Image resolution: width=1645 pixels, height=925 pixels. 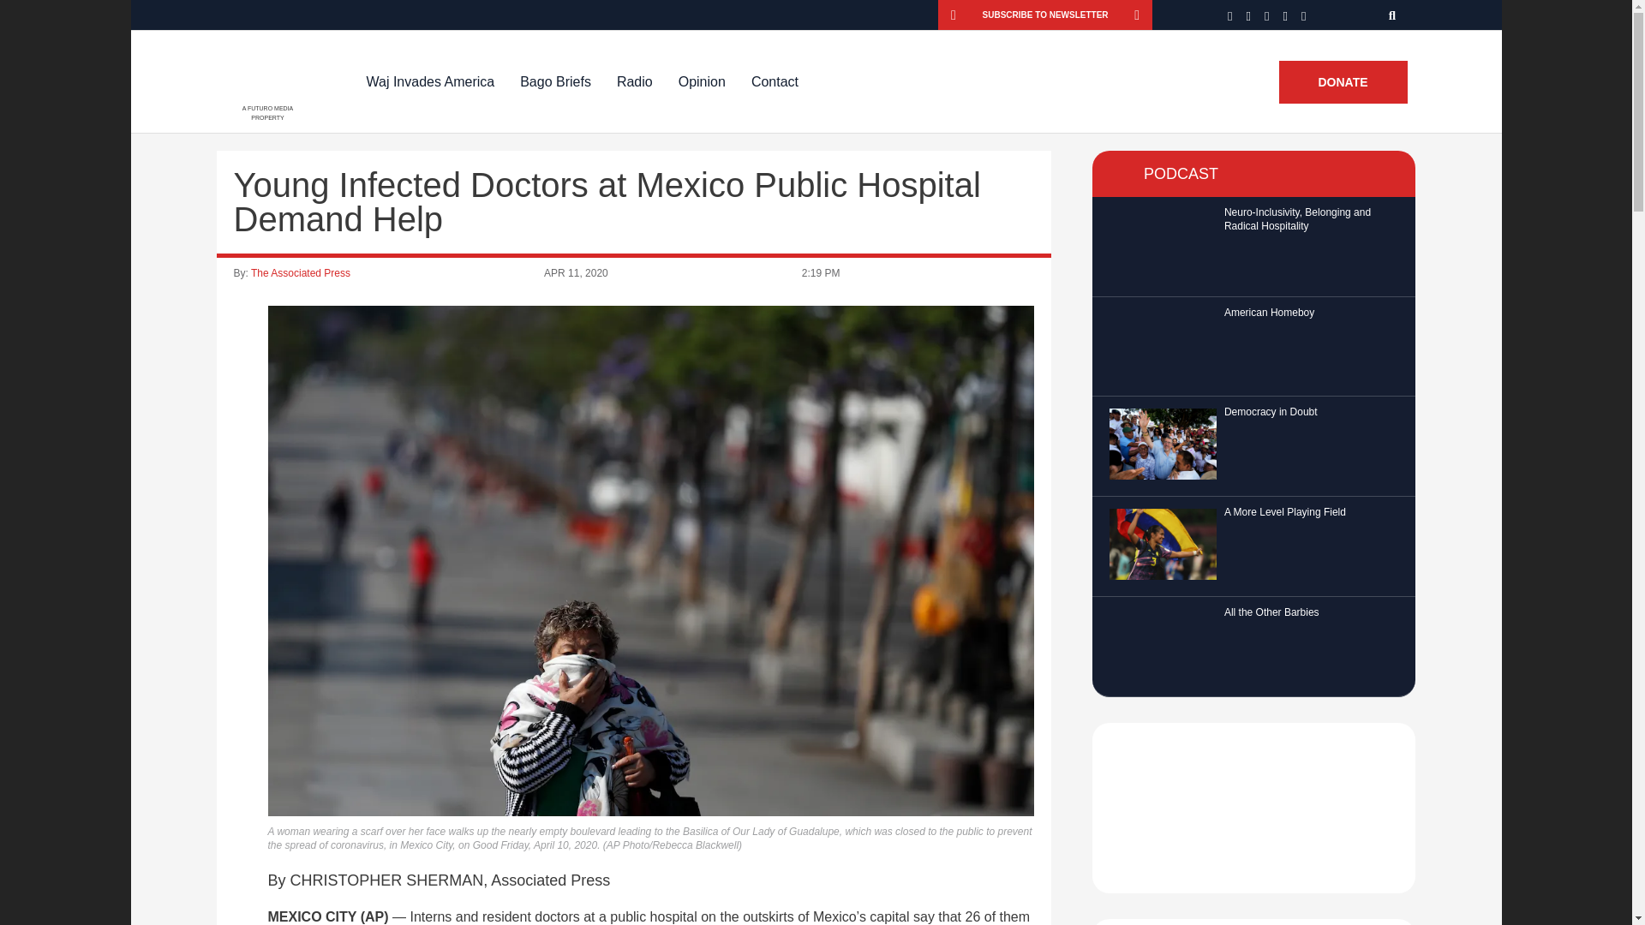 What do you see at coordinates (300, 273) in the screenshot?
I see `The Associated Press` at bounding box center [300, 273].